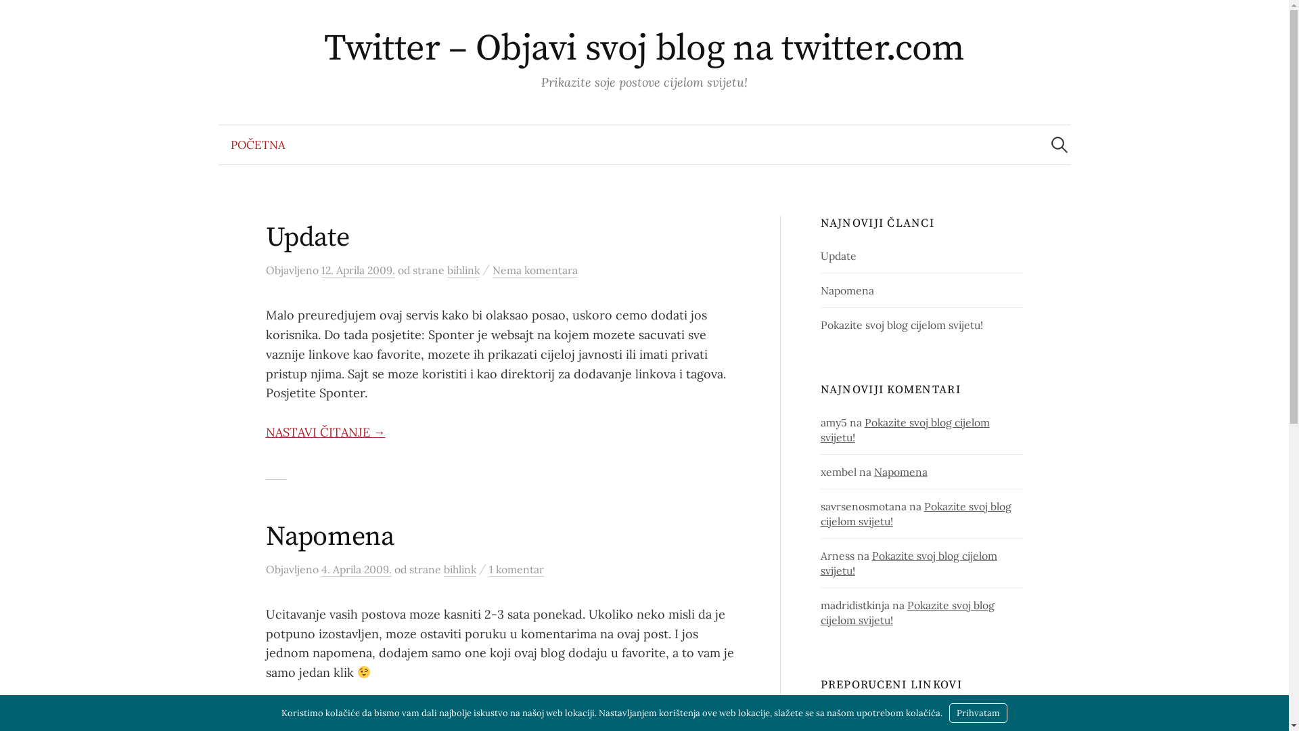 Image resolution: width=1299 pixels, height=731 pixels. What do you see at coordinates (516, 570) in the screenshot?
I see `1 komentar
na Napomena` at bounding box center [516, 570].